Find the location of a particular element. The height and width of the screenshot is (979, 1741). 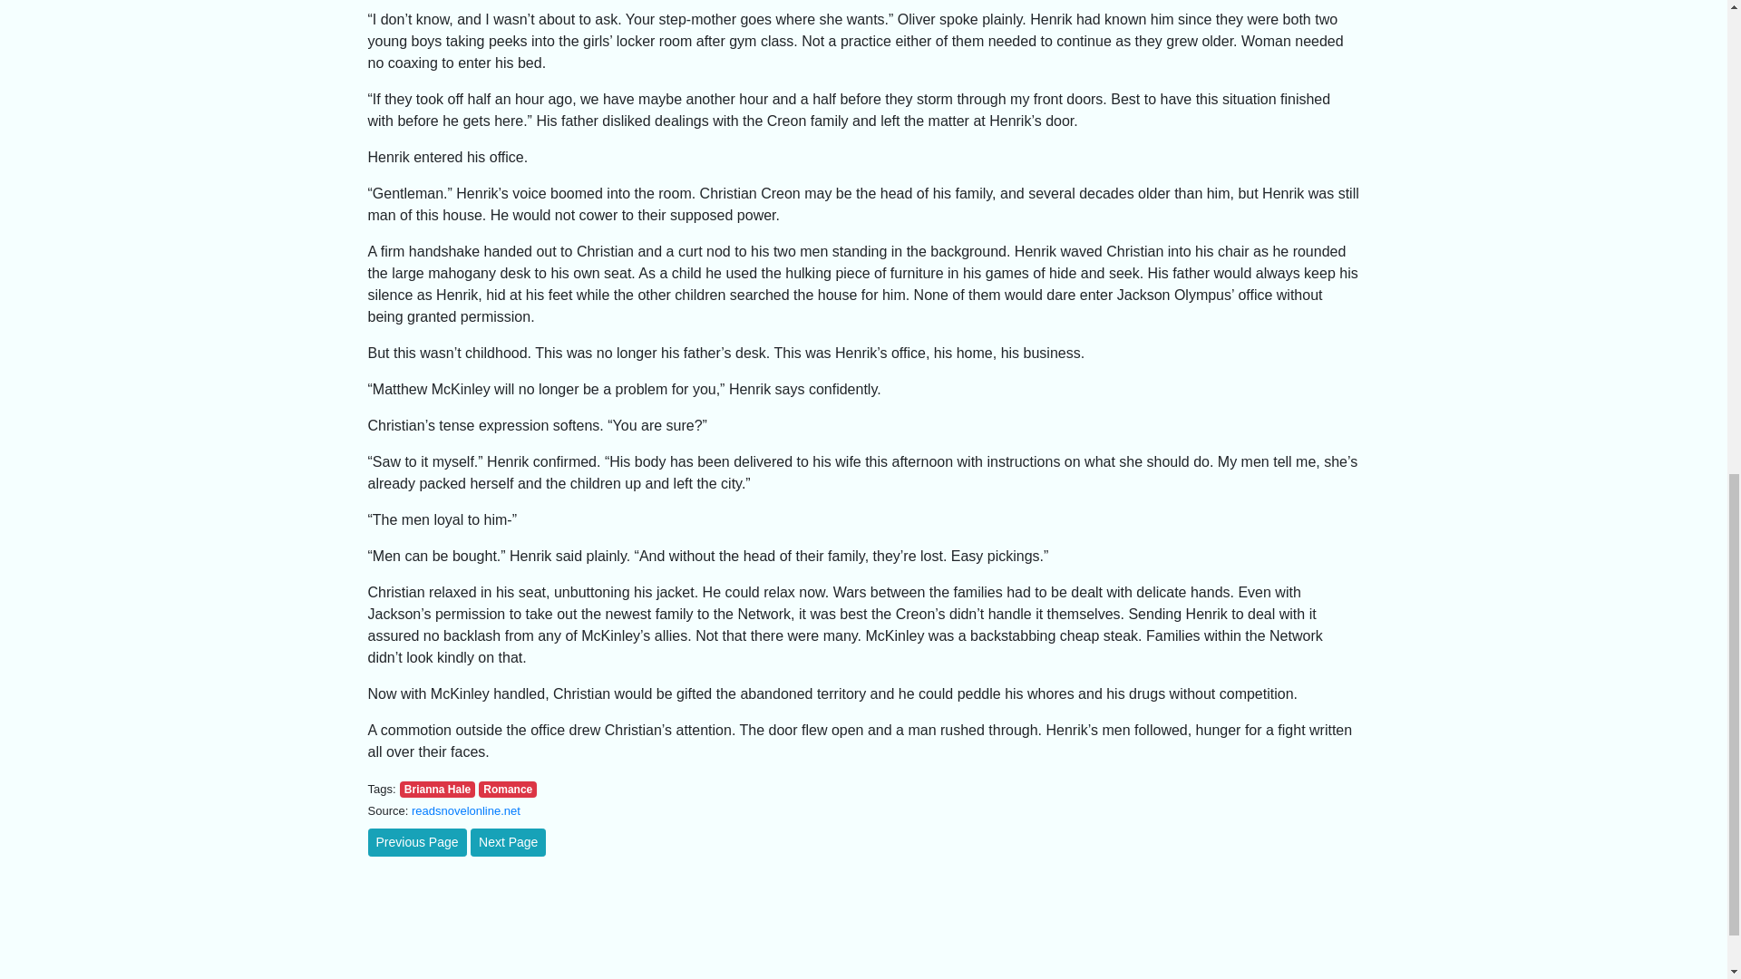

Romance is located at coordinates (508, 789).